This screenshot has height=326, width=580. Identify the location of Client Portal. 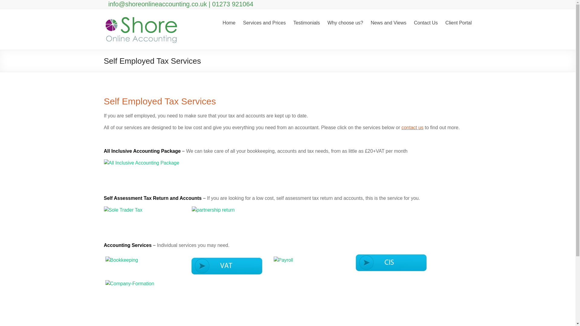
(458, 22).